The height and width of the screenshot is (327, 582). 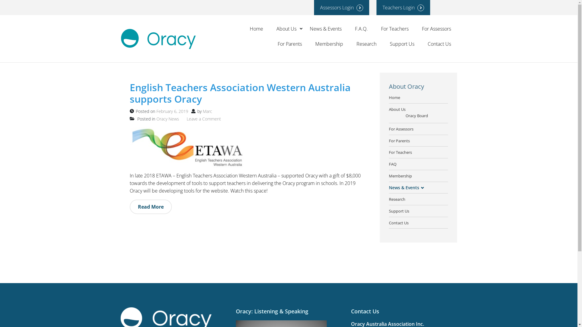 I want to click on Support Us, so click(x=399, y=211).